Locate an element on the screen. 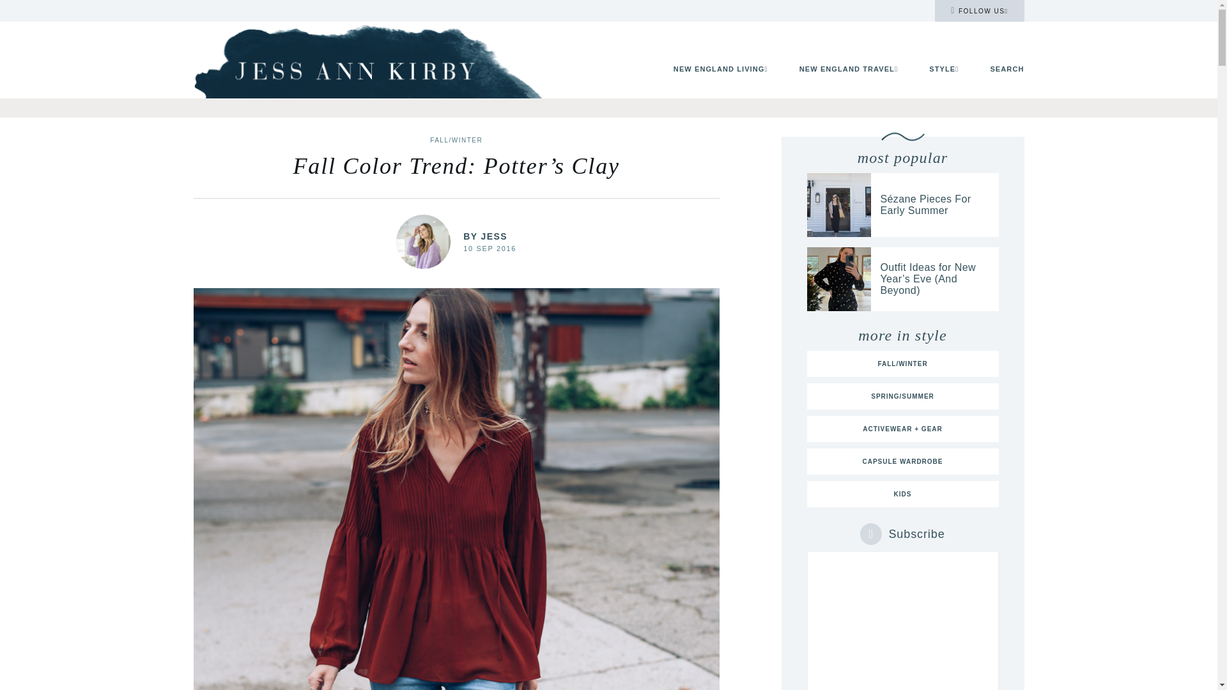 The image size is (1227, 690). STYLE is located at coordinates (943, 69).